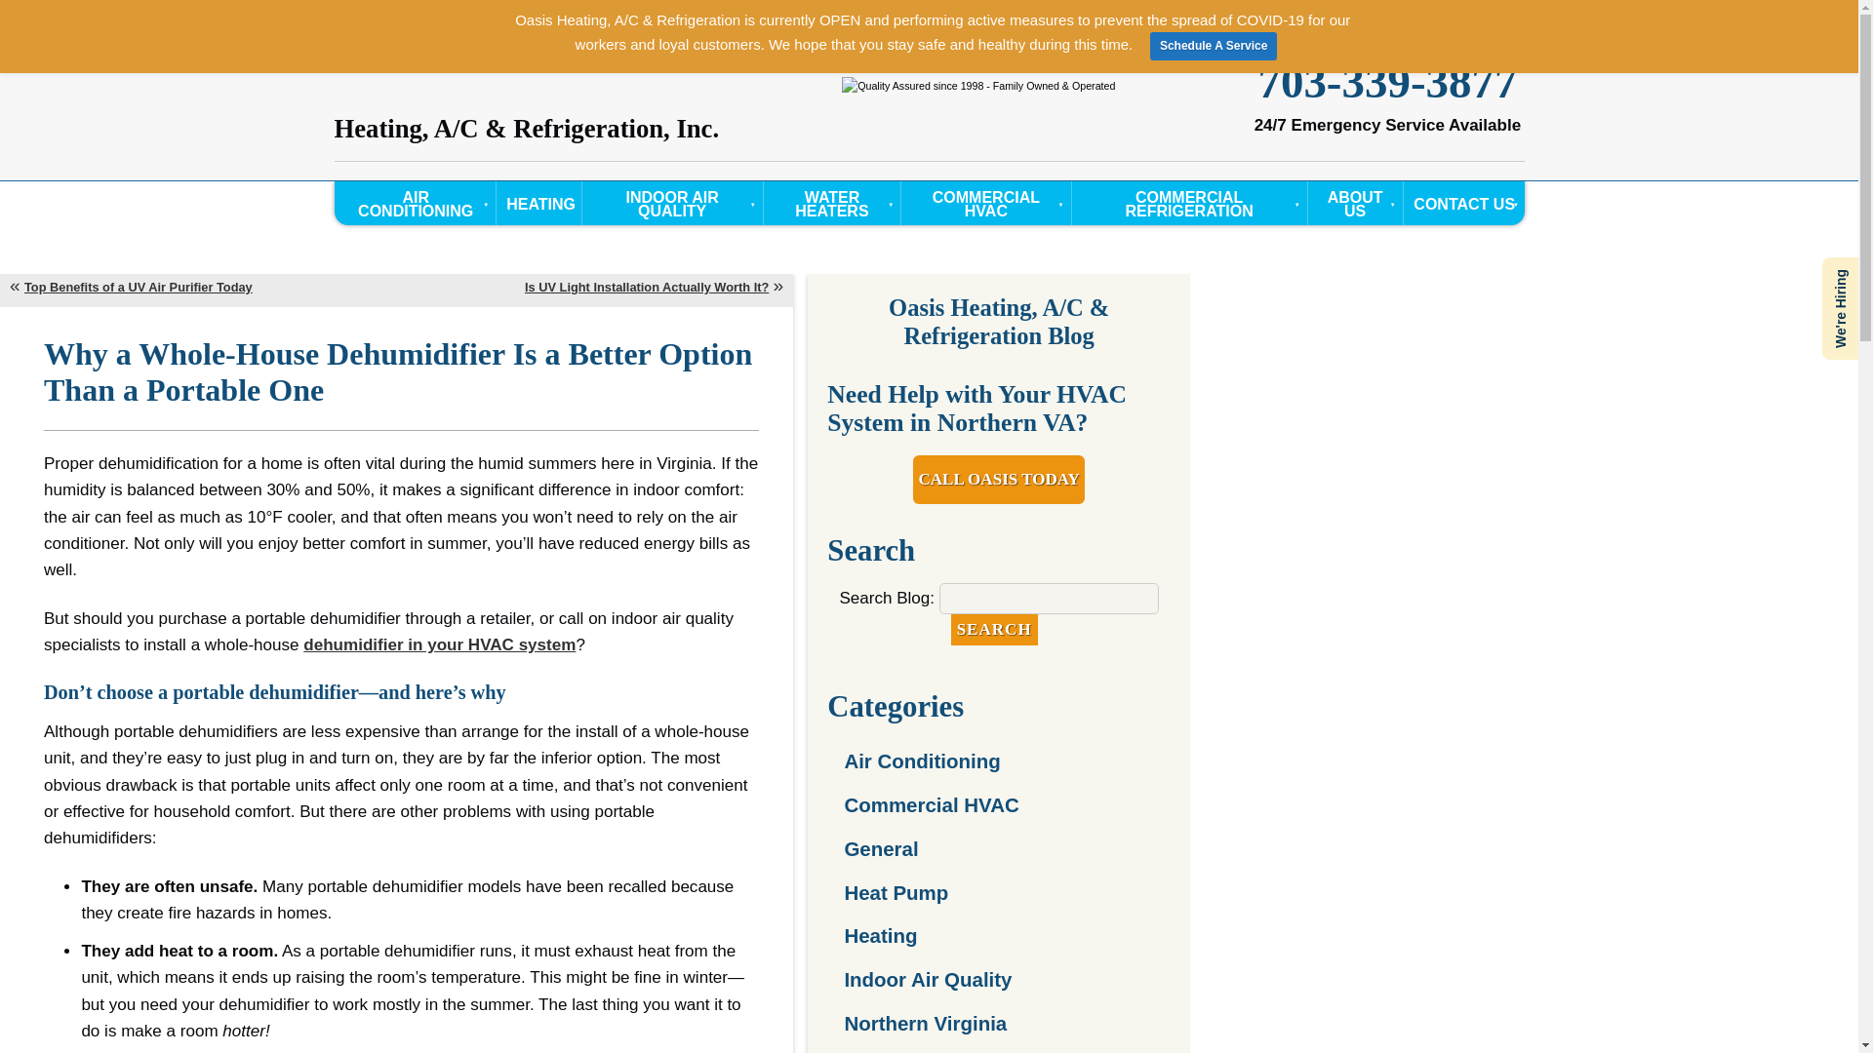 Image resolution: width=1873 pixels, height=1053 pixels. I want to click on 703-339-3877, so click(1387, 82).